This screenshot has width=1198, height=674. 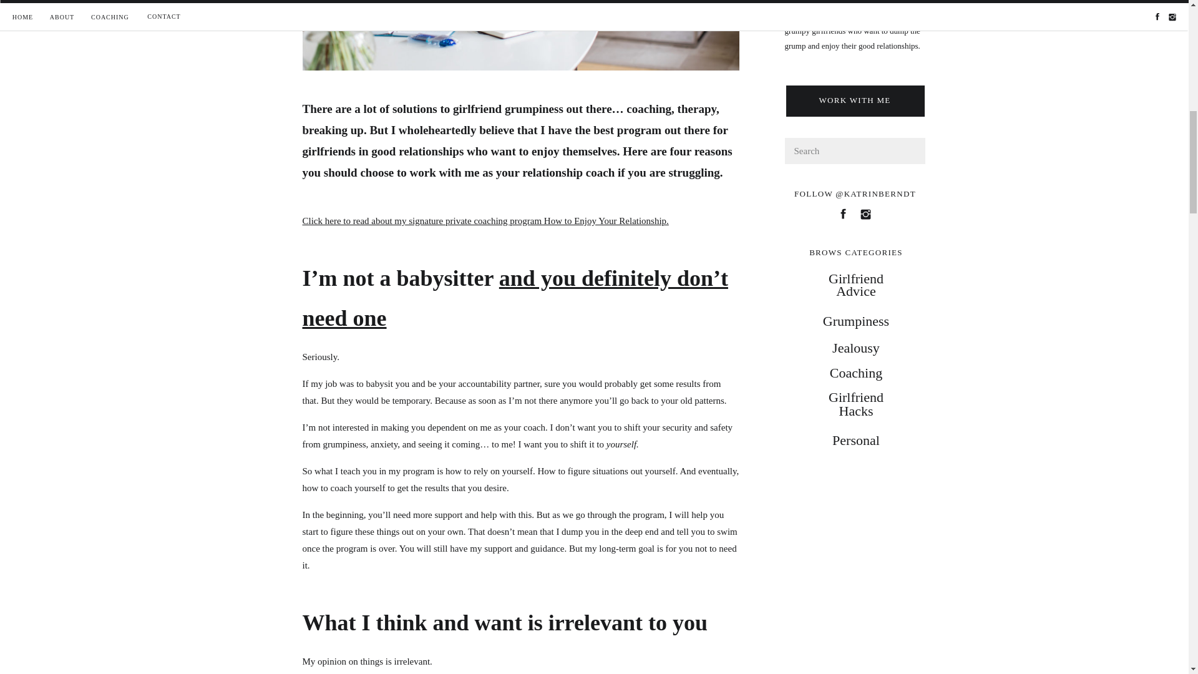 I want to click on Coaching, so click(x=855, y=371).